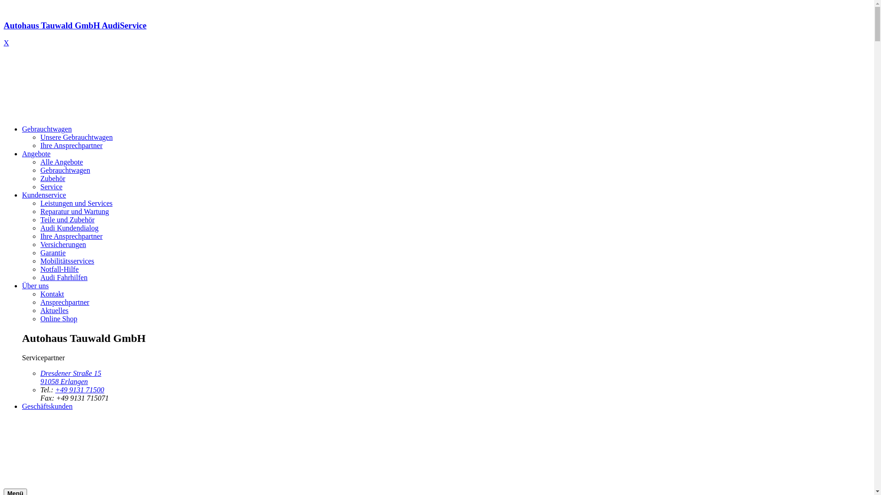  I want to click on Kontakt, so click(52, 294).